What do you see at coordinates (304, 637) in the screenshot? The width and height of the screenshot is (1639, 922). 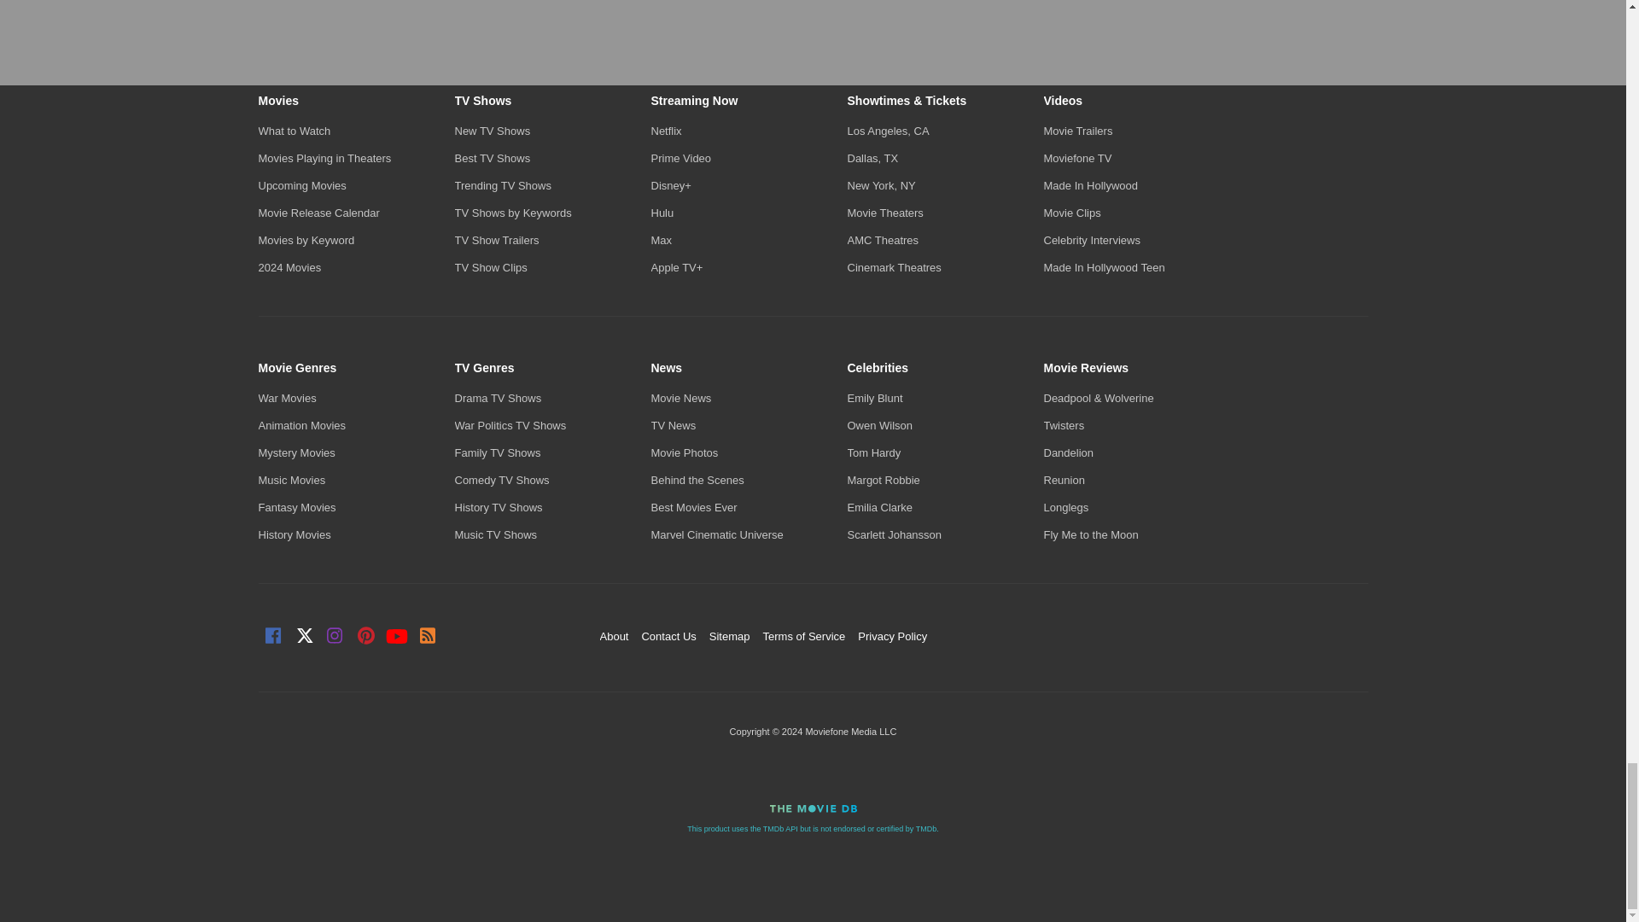 I see `Follow Moviefone on X` at bounding box center [304, 637].